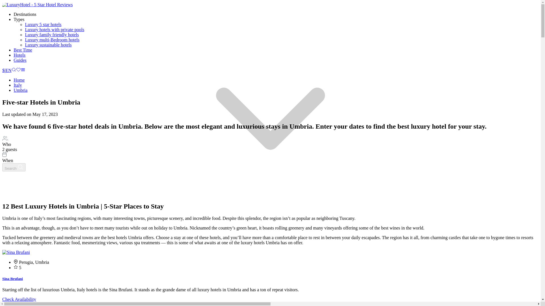 The image size is (545, 306). What do you see at coordinates (25, 14) in the screenshot?
I see `Destinations` at bounding box center [25, 14].